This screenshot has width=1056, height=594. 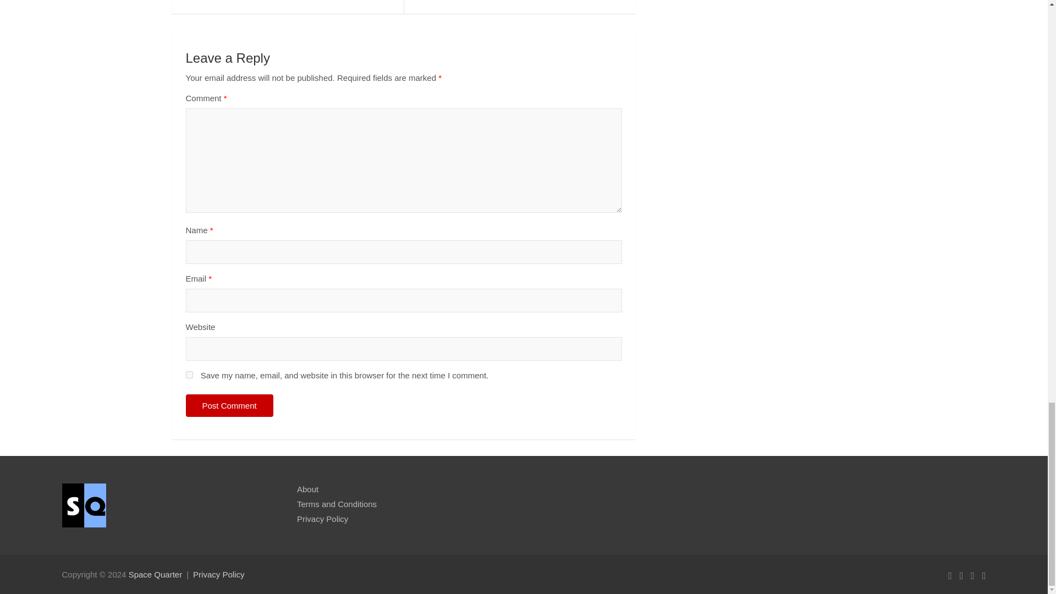 What do you see at coordinates (156, 574) in the screenshot?
I see `Space Quarter` at bounding box center [156, 574].